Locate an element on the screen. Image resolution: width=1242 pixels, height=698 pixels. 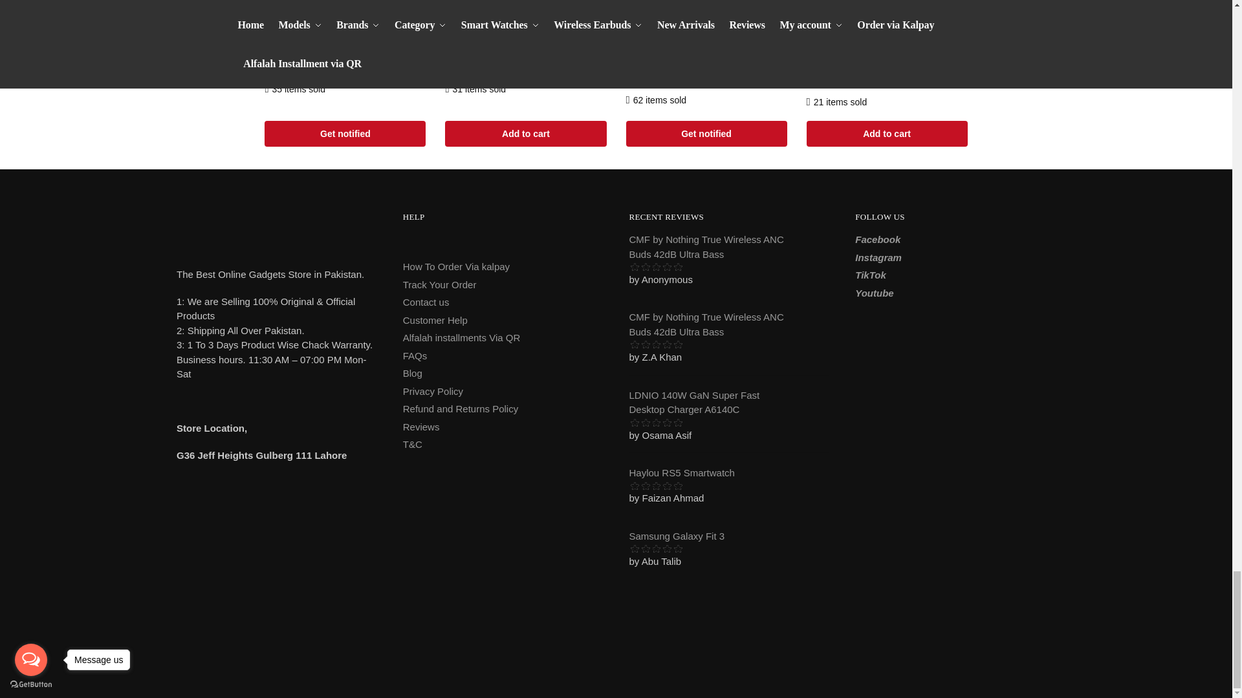
Samsung S Pen Pro is located at coordinates (525, 18).